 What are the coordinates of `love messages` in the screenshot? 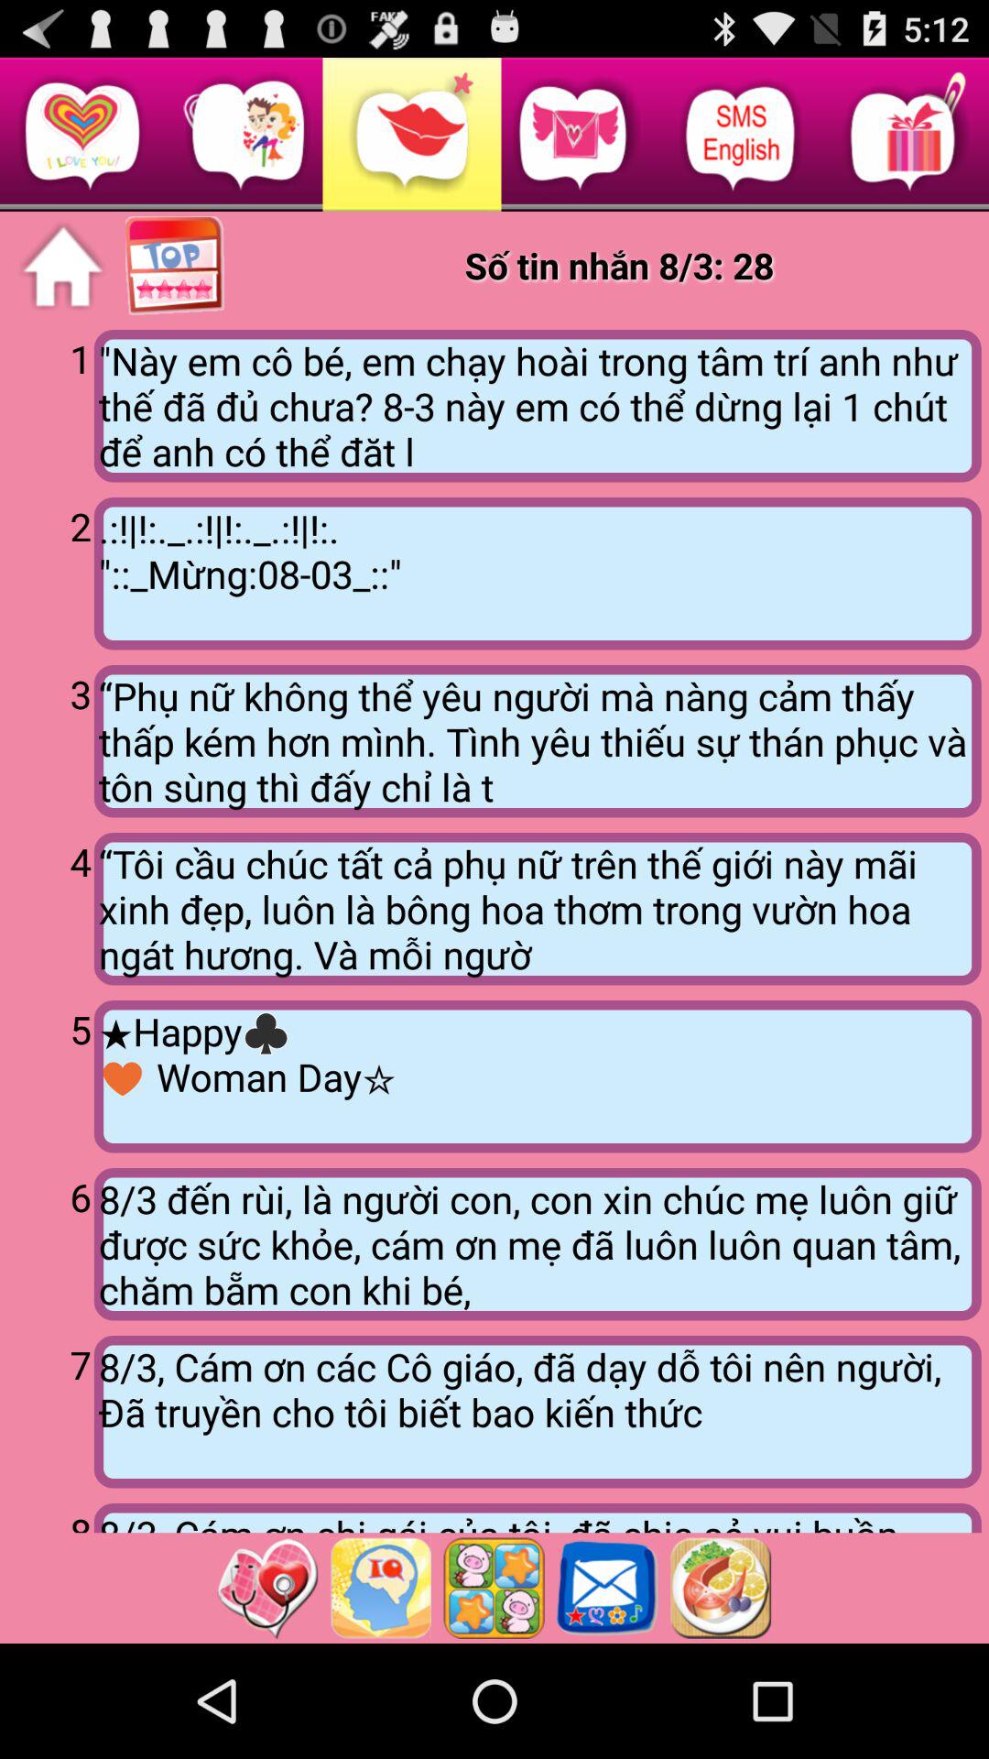 It's located at (607, 1588).